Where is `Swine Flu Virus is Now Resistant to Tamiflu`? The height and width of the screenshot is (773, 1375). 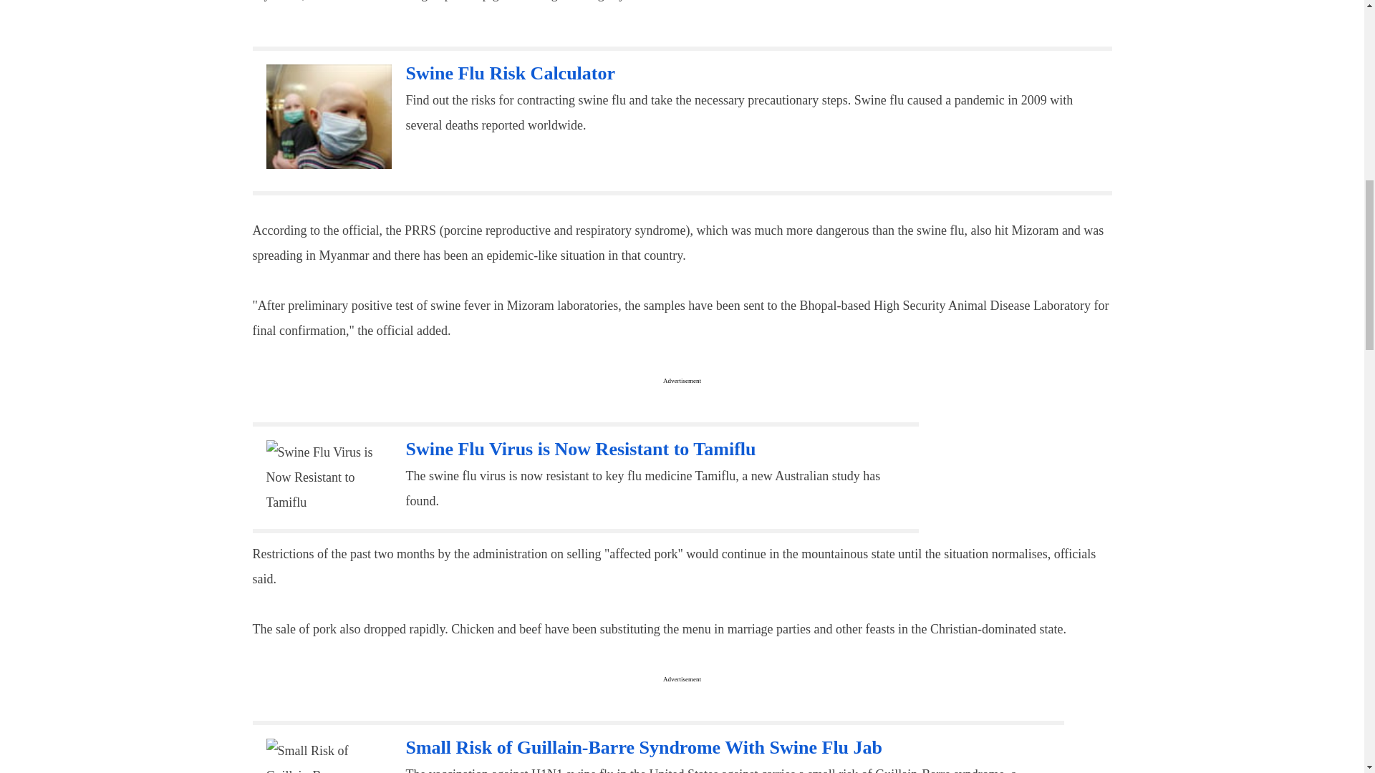 Swine Flu Virus is Now Resistant to Tamiflu is located at coordinates (325, 477).